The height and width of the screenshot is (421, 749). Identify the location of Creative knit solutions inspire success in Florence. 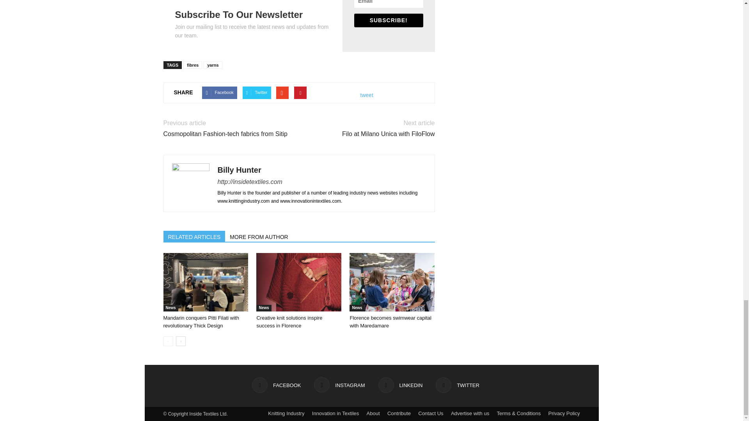
(289, 322).